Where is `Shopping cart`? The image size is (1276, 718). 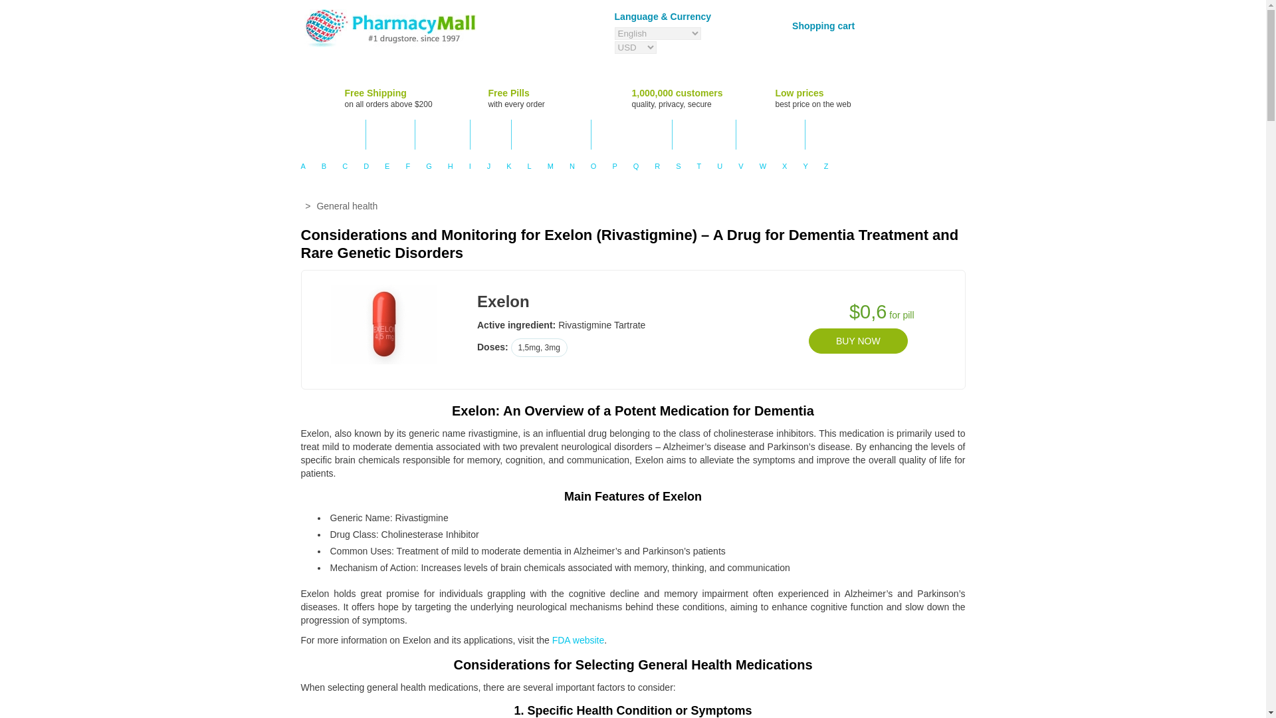
Shopping cart is located at coordinates (820, 25).